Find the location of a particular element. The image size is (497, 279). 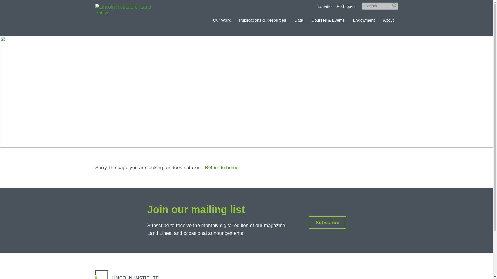

Search is located at coordinates (380, 6).